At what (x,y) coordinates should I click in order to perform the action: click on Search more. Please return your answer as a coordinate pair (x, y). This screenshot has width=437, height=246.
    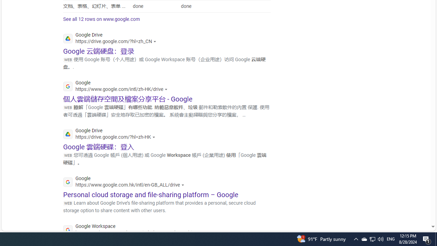
    Looking at the image, I should click on (417, 206).